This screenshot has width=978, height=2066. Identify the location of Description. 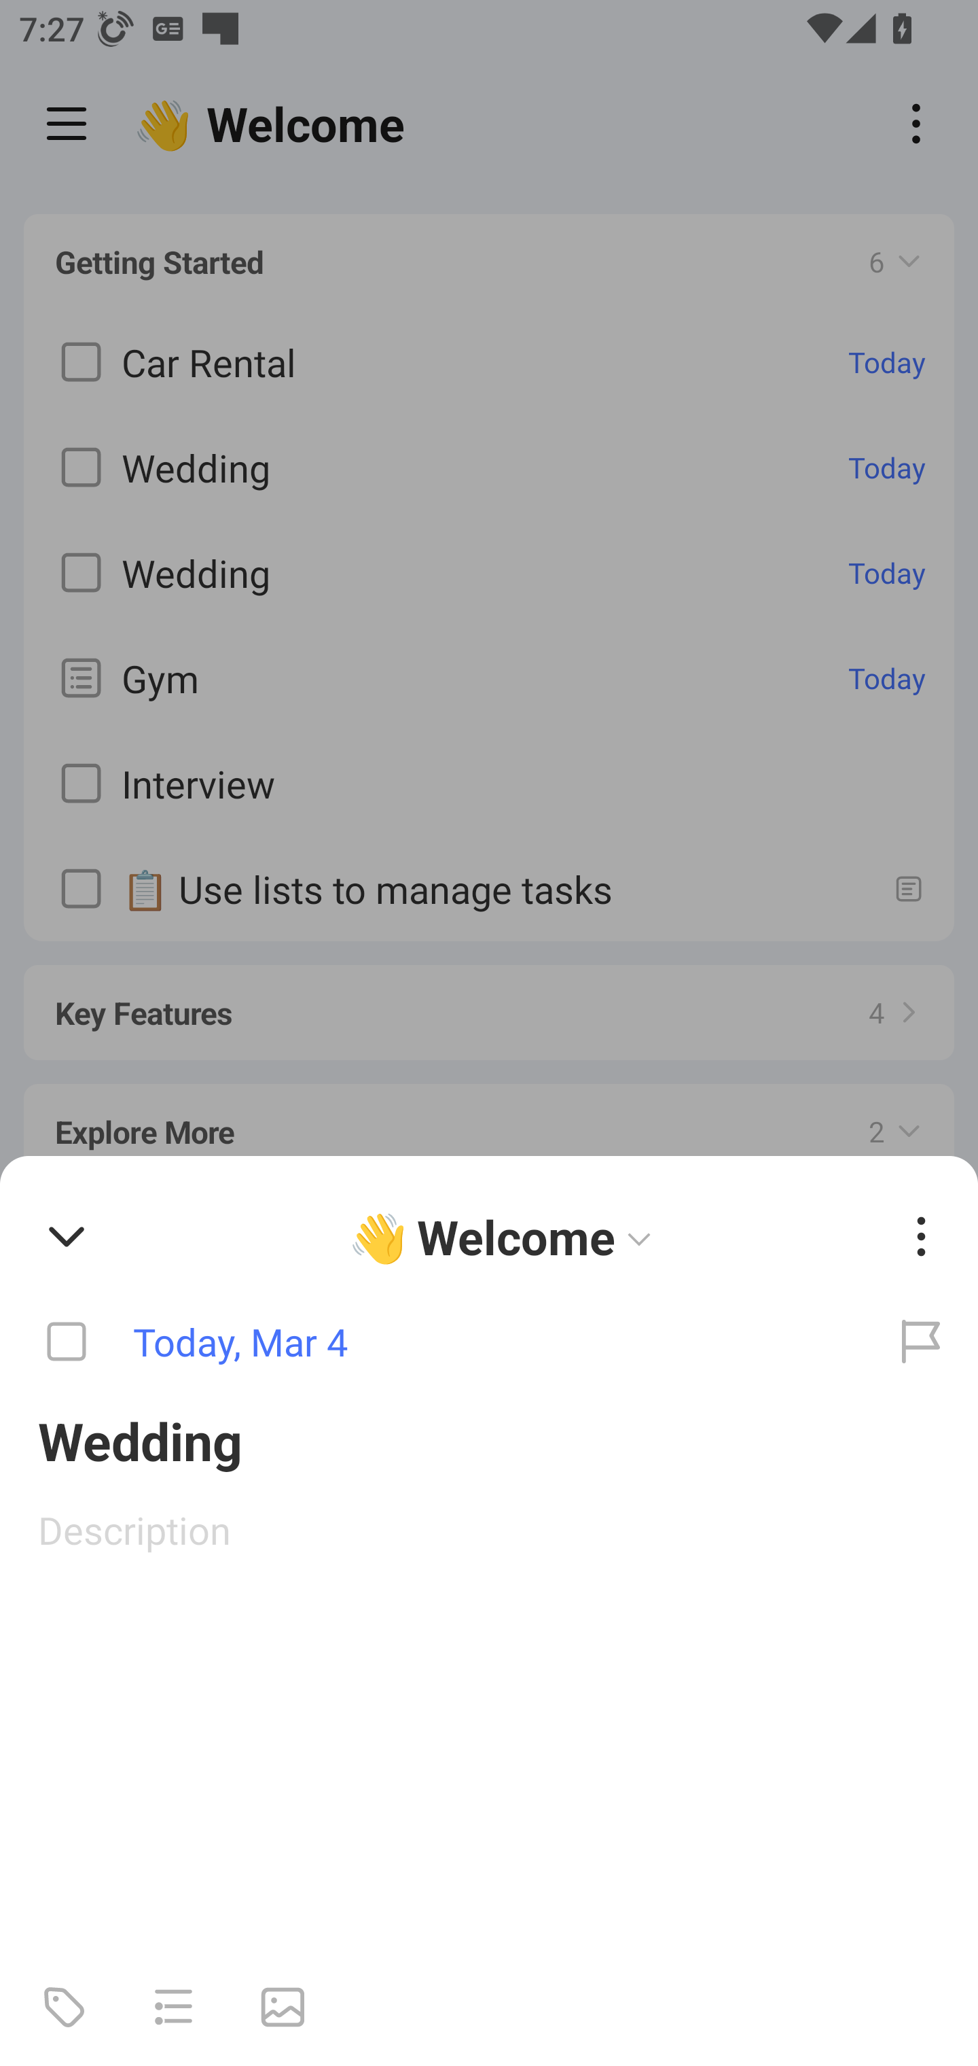
(489, 1529).